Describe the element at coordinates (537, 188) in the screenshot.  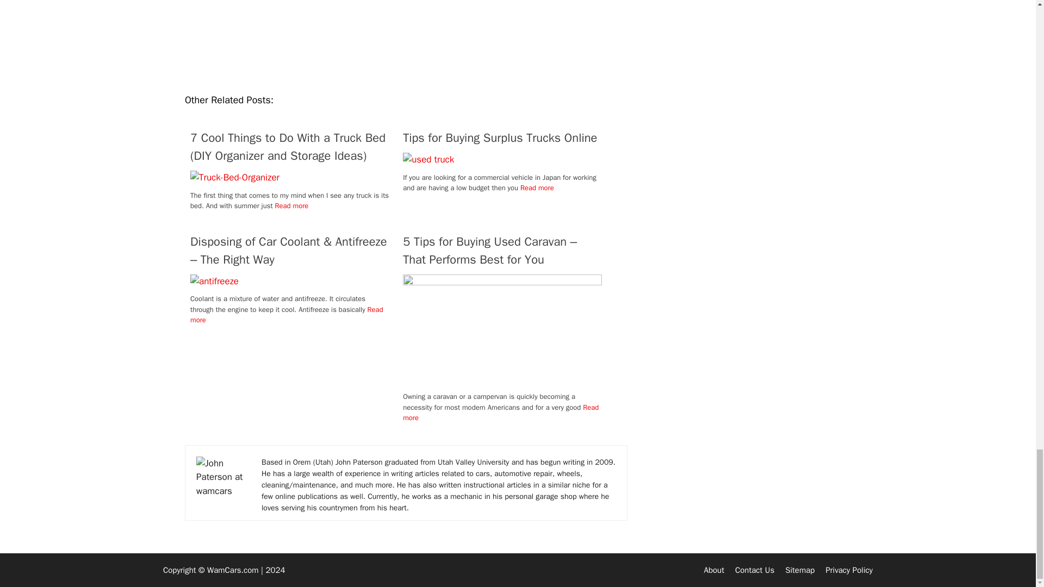
I see `Read more` at that location.